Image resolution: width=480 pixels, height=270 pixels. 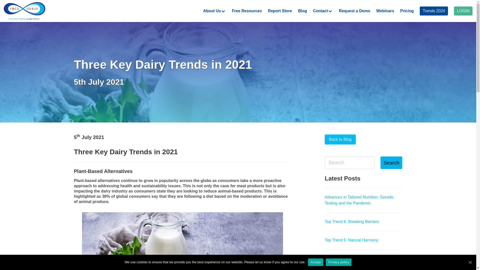 I want to click on Trends 2024, so click(x=433, y=11).